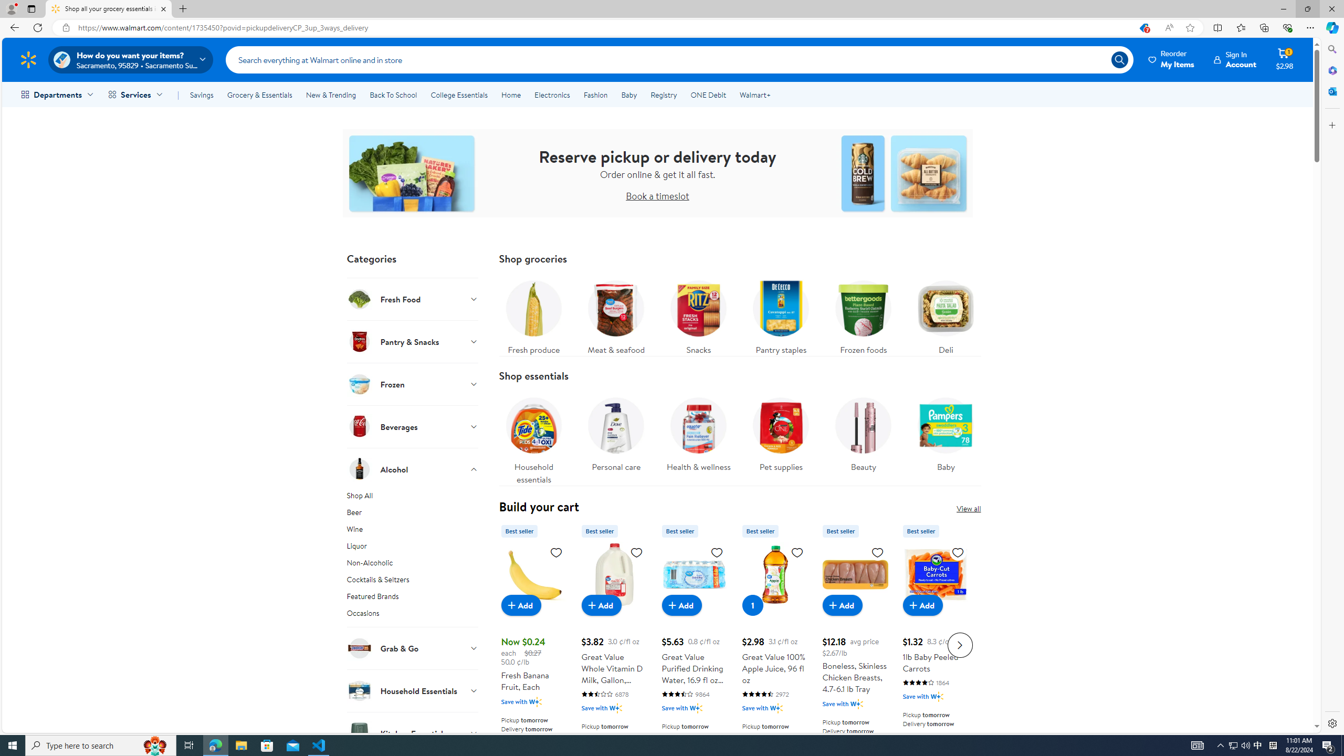 The height and width of the screenshot is (756, 1344). Describe the element at coordinates (657, 195) in the screenshot. I see `Book a timeslot` at that location.